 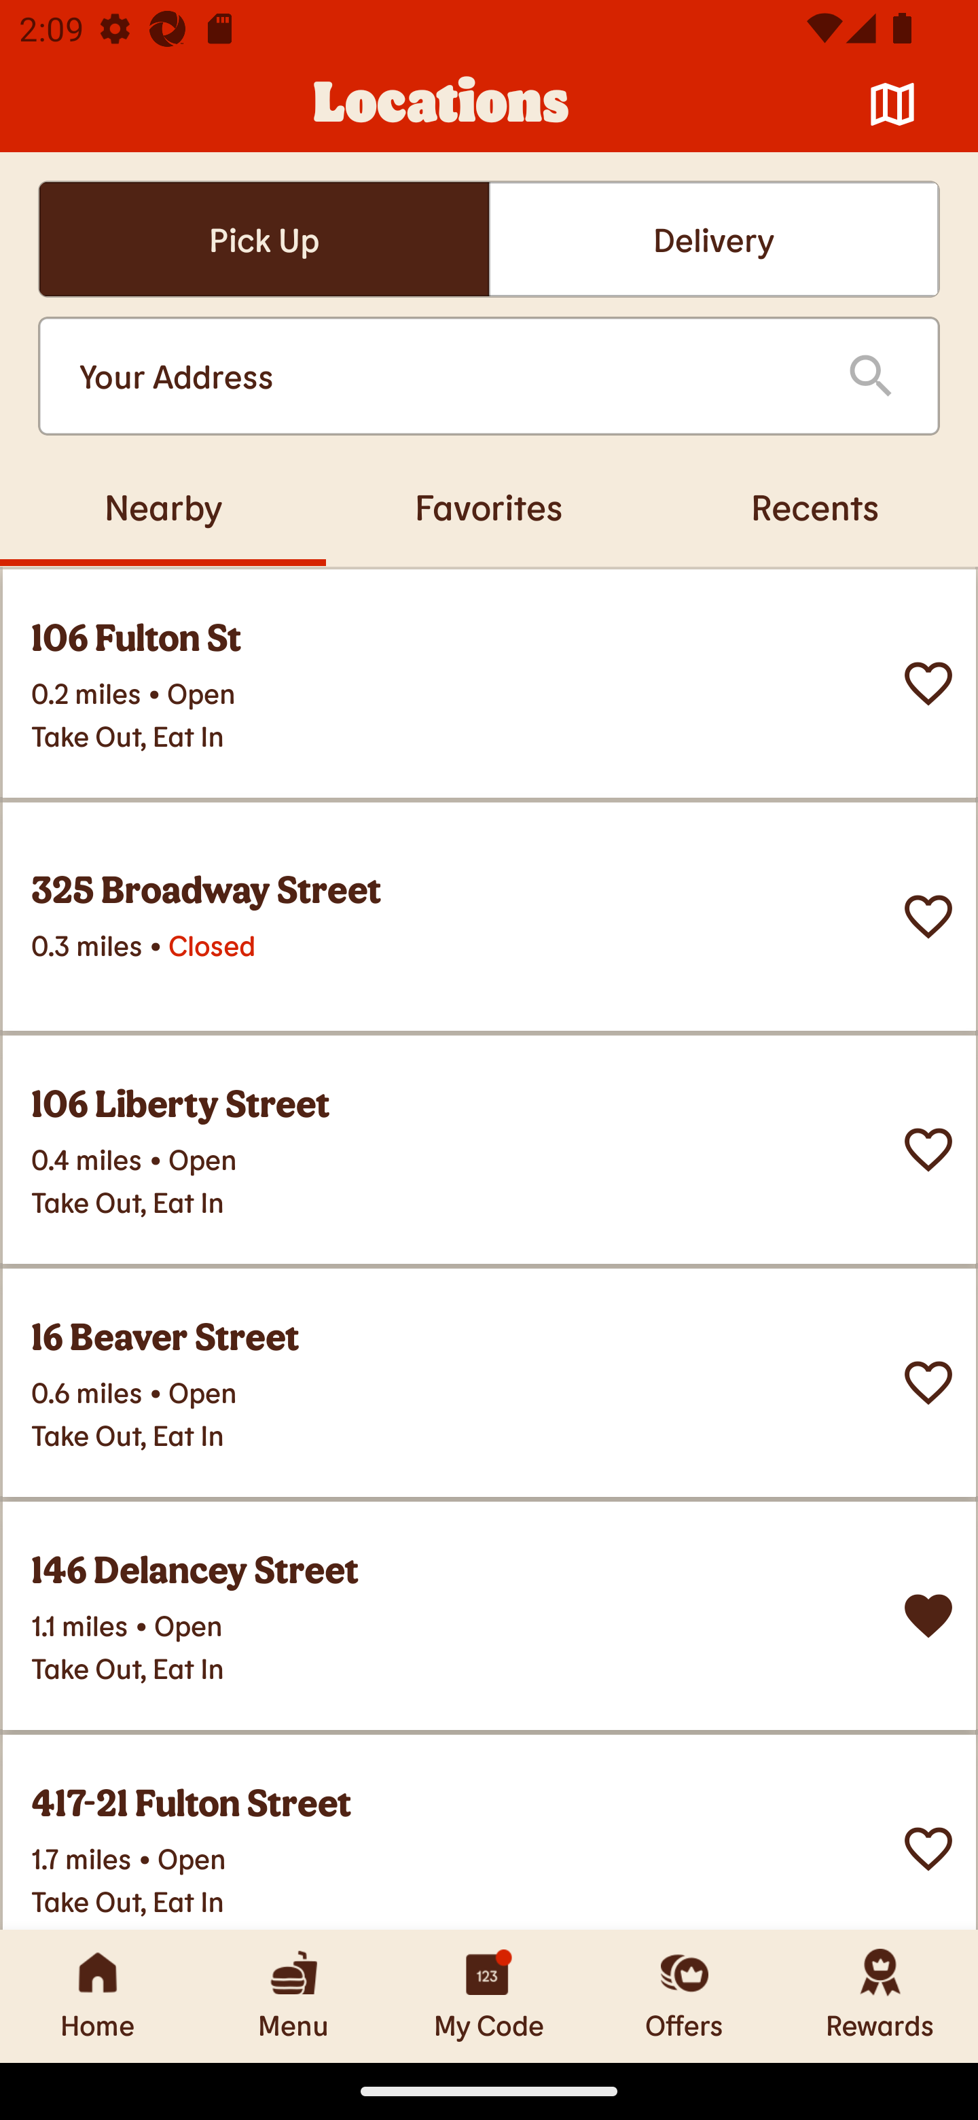 What do you see at coordinates (928, 1850) in the screenshot?
I see `Set this restaurant as a favorite ` at bounding box center [928, 1850].